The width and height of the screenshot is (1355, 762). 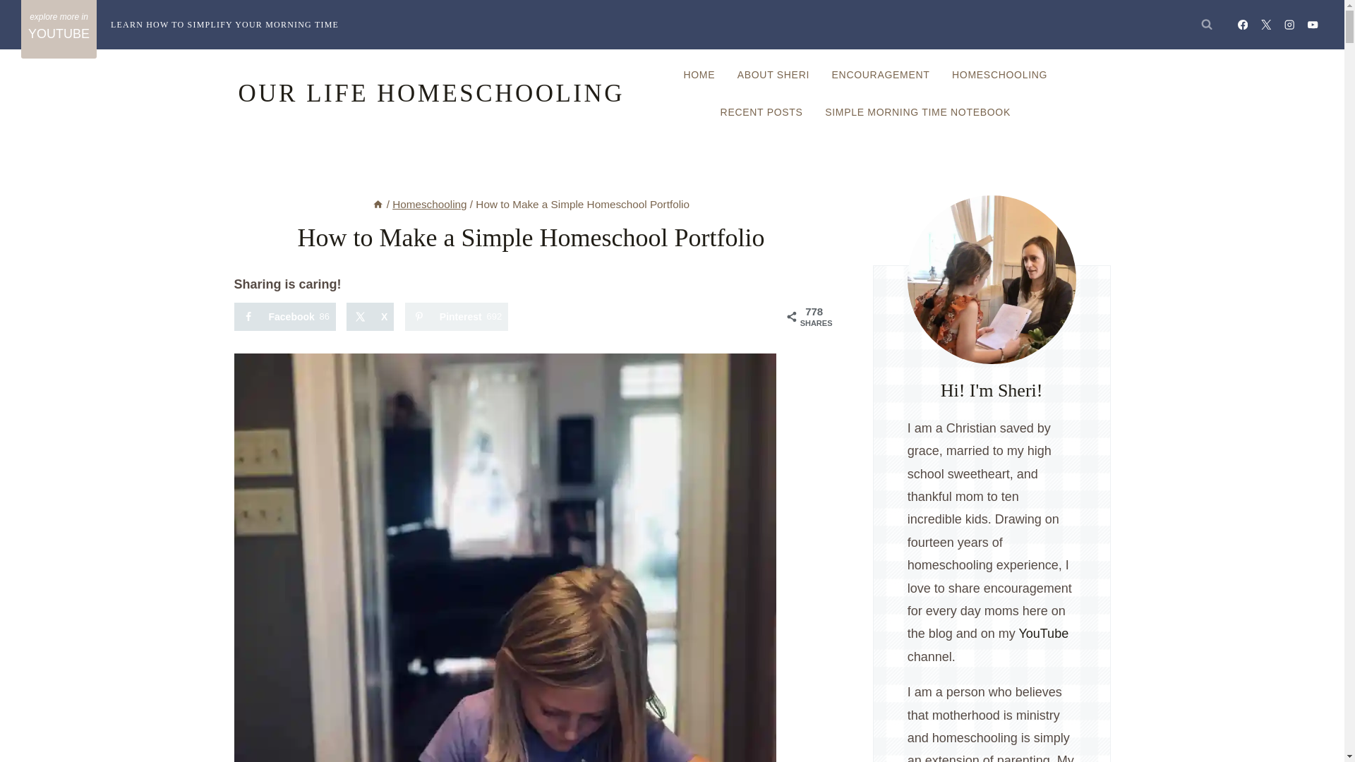 What do you see at coordinates (285, 316) in the screenshot?
I see `LEARN HOW TO SIMPLIFY YOUR MORNING TIME` at bounding box center [285, 316].